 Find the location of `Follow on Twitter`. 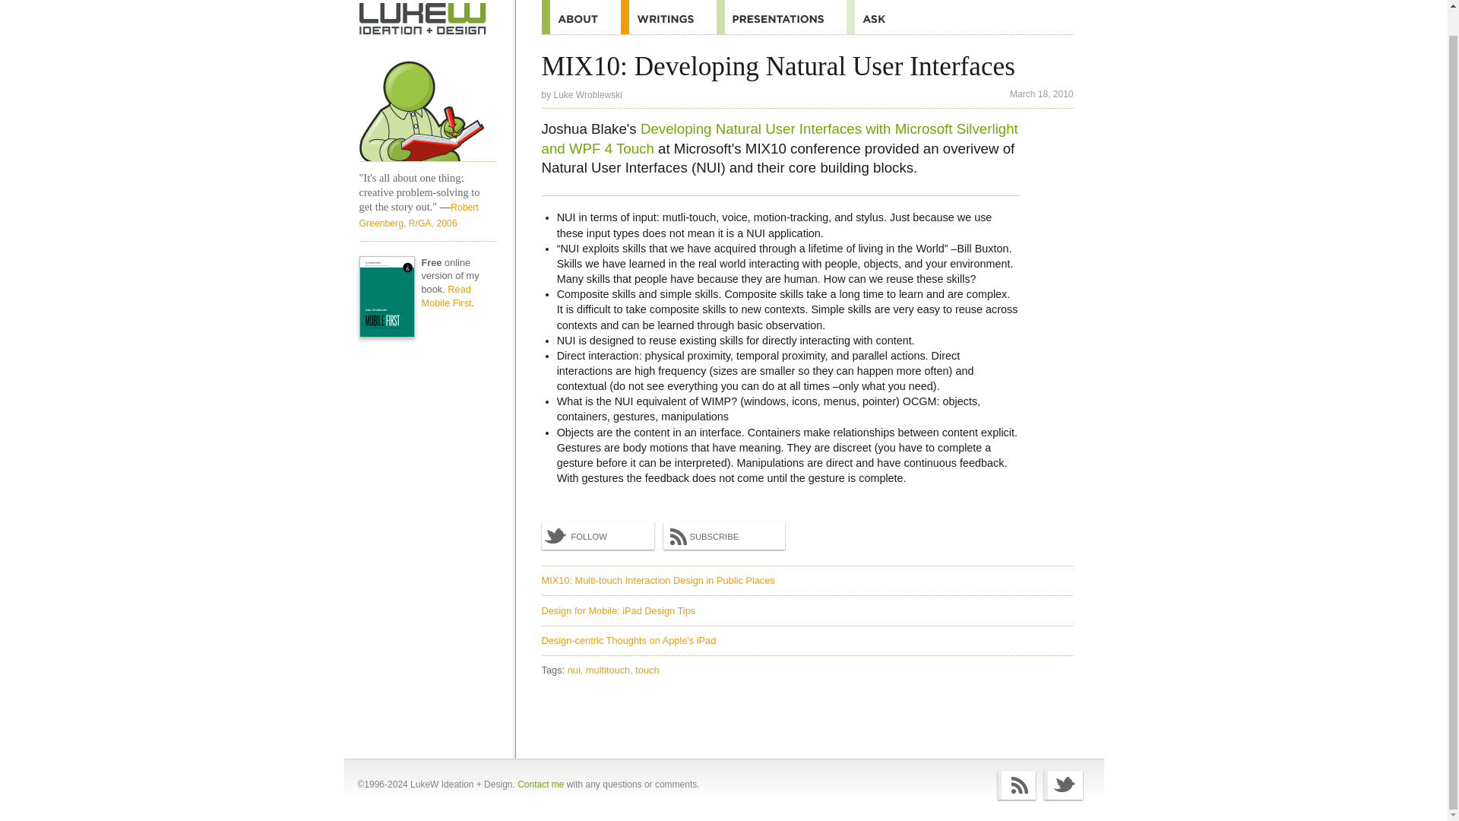

Follow on Twitter is located at coordinates (597, 535).